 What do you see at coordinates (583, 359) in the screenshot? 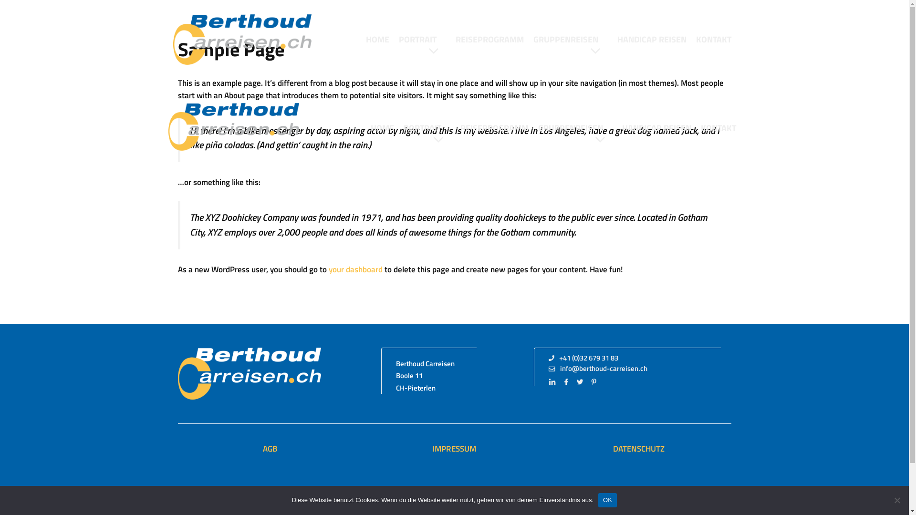
I see `+41 (0)32 679 31 83` at bounding box center [583, 359].